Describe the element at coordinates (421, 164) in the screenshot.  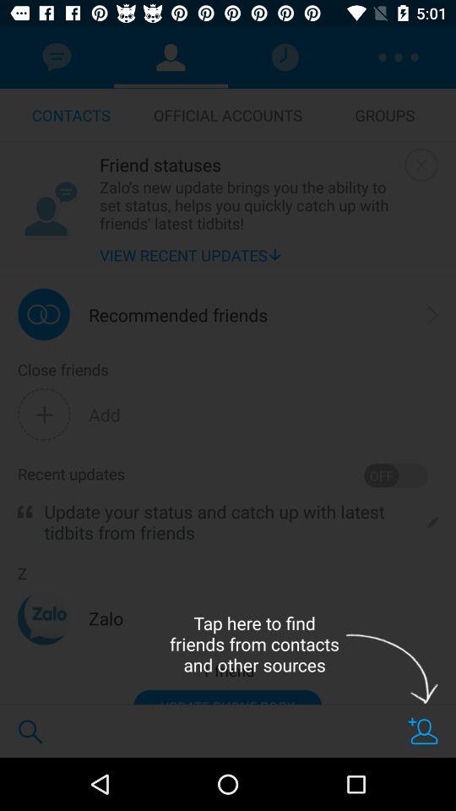
I see `close` at that location.